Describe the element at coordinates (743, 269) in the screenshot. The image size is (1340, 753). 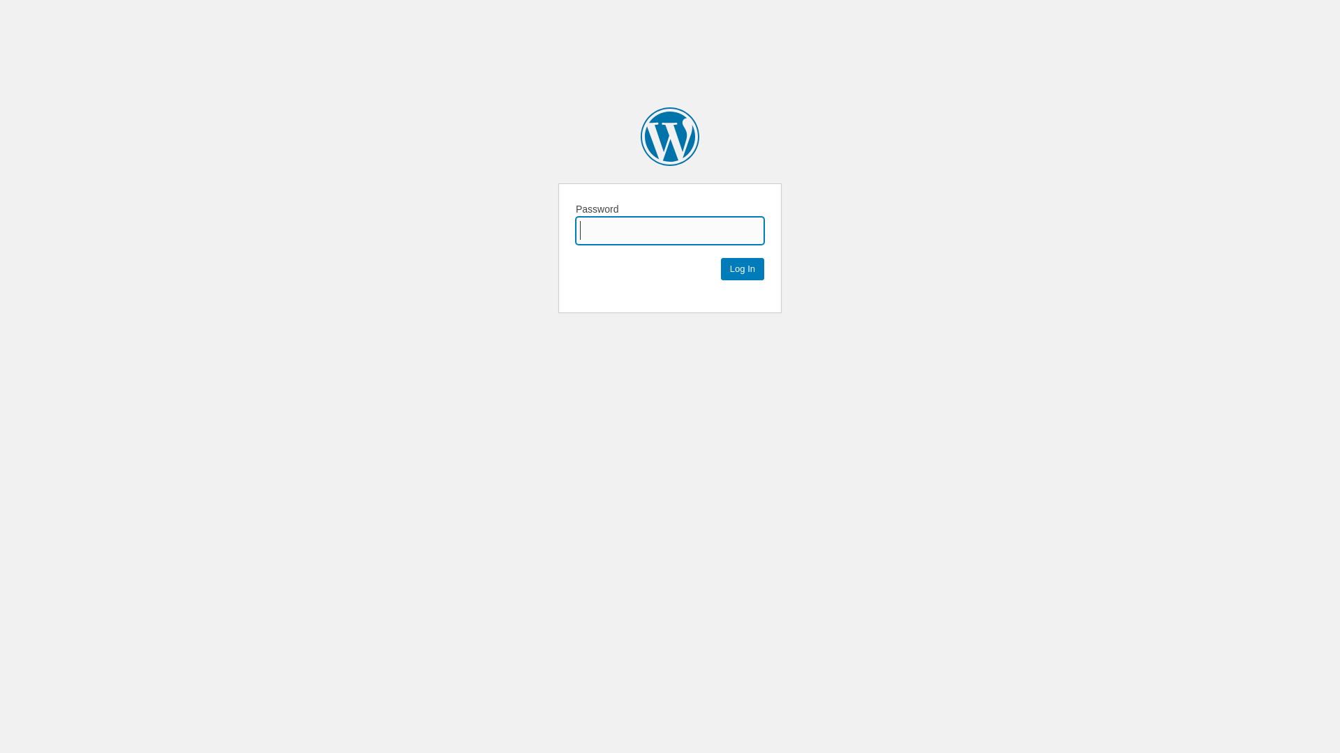
I see `Log In` at that location.